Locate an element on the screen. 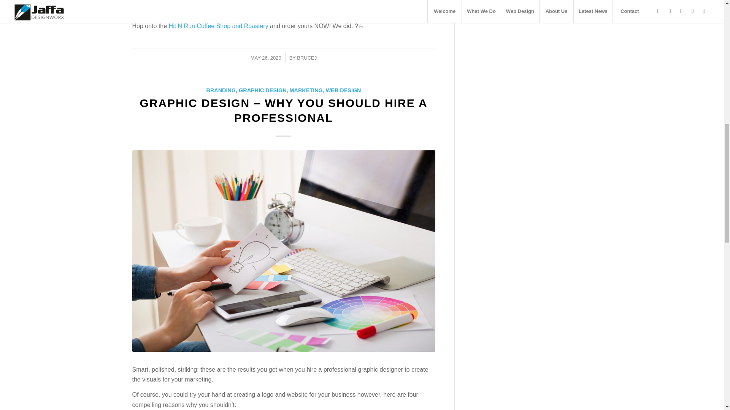 The image size is (730, 410). Posts by brucej is located at coordinates (307, 58).